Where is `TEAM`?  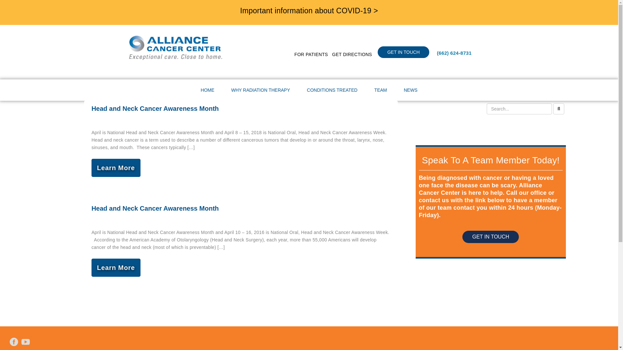 TEAM is located at coordinates (381, 90).